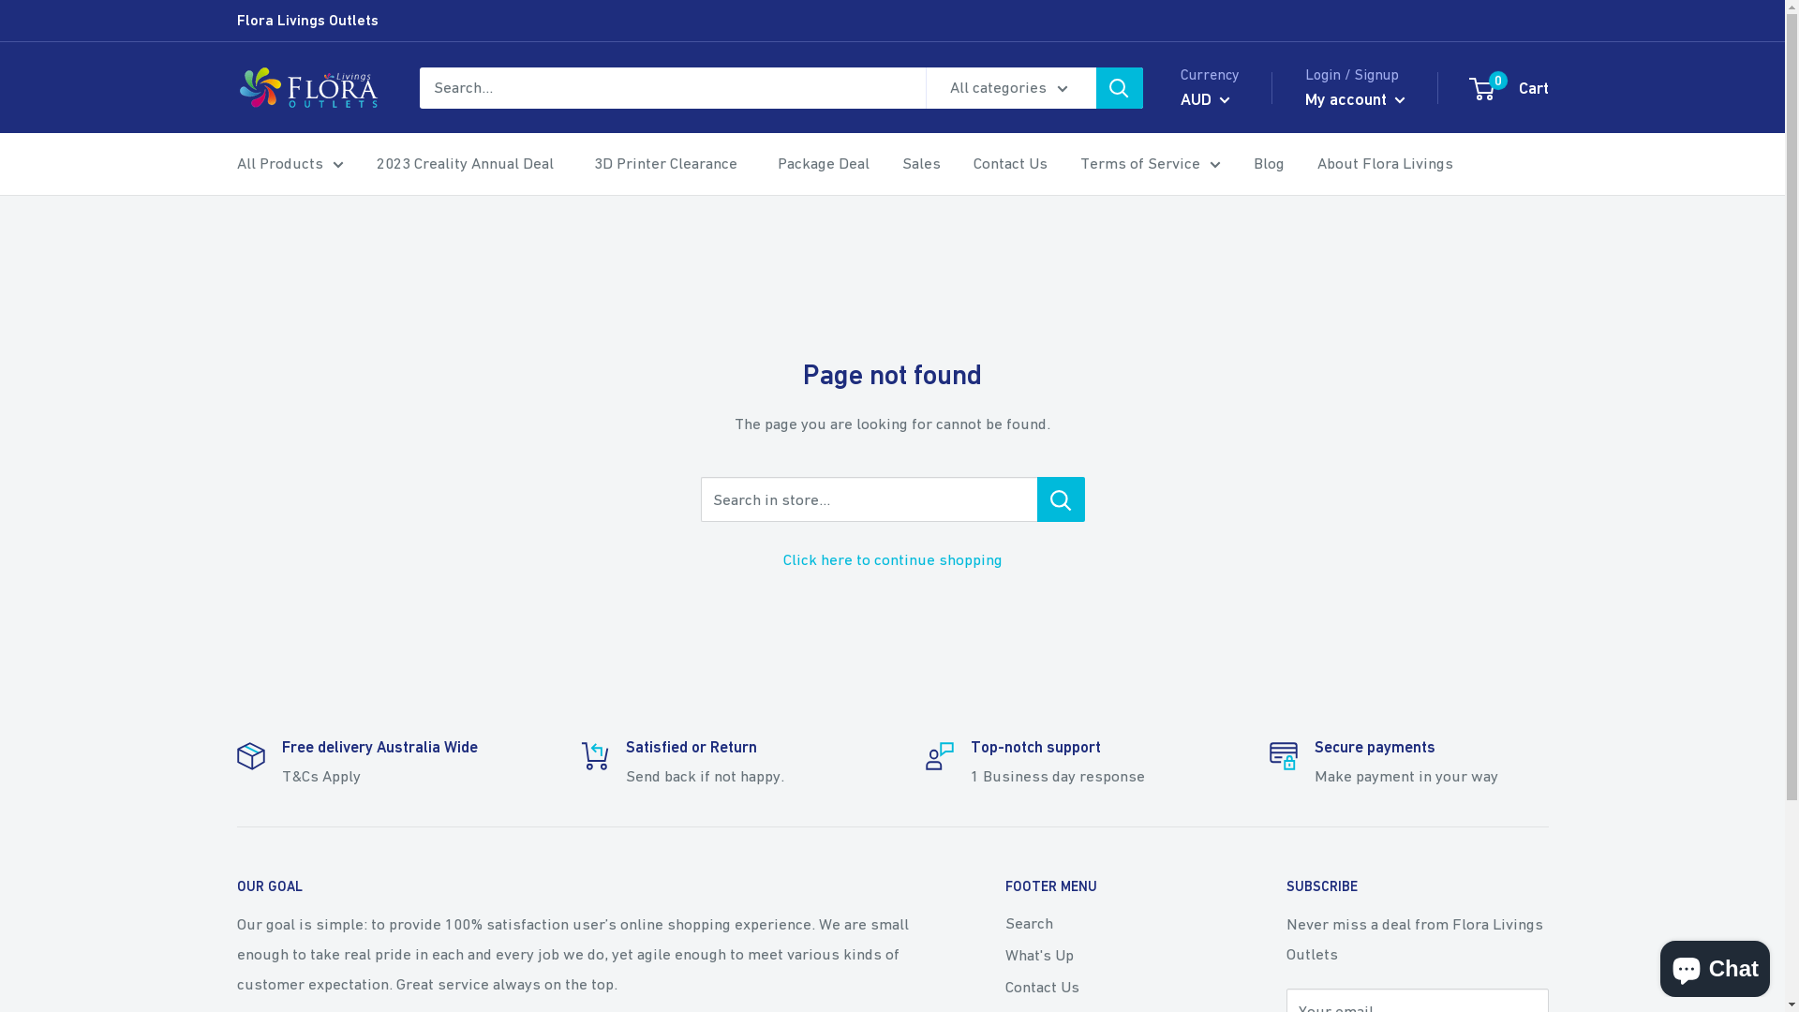 The width and height of the screenshot is (1799, 1012). I want to click on Shopify online store chat, so click(1715, 965).